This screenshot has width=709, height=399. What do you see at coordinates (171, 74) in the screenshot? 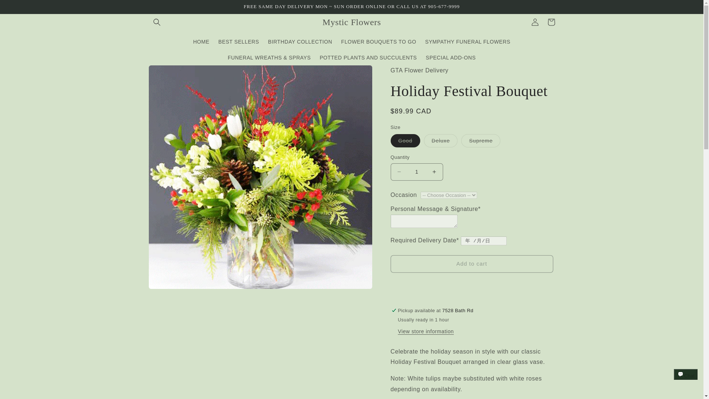
I see `Skip to product information` at bounding box center [171, 74].